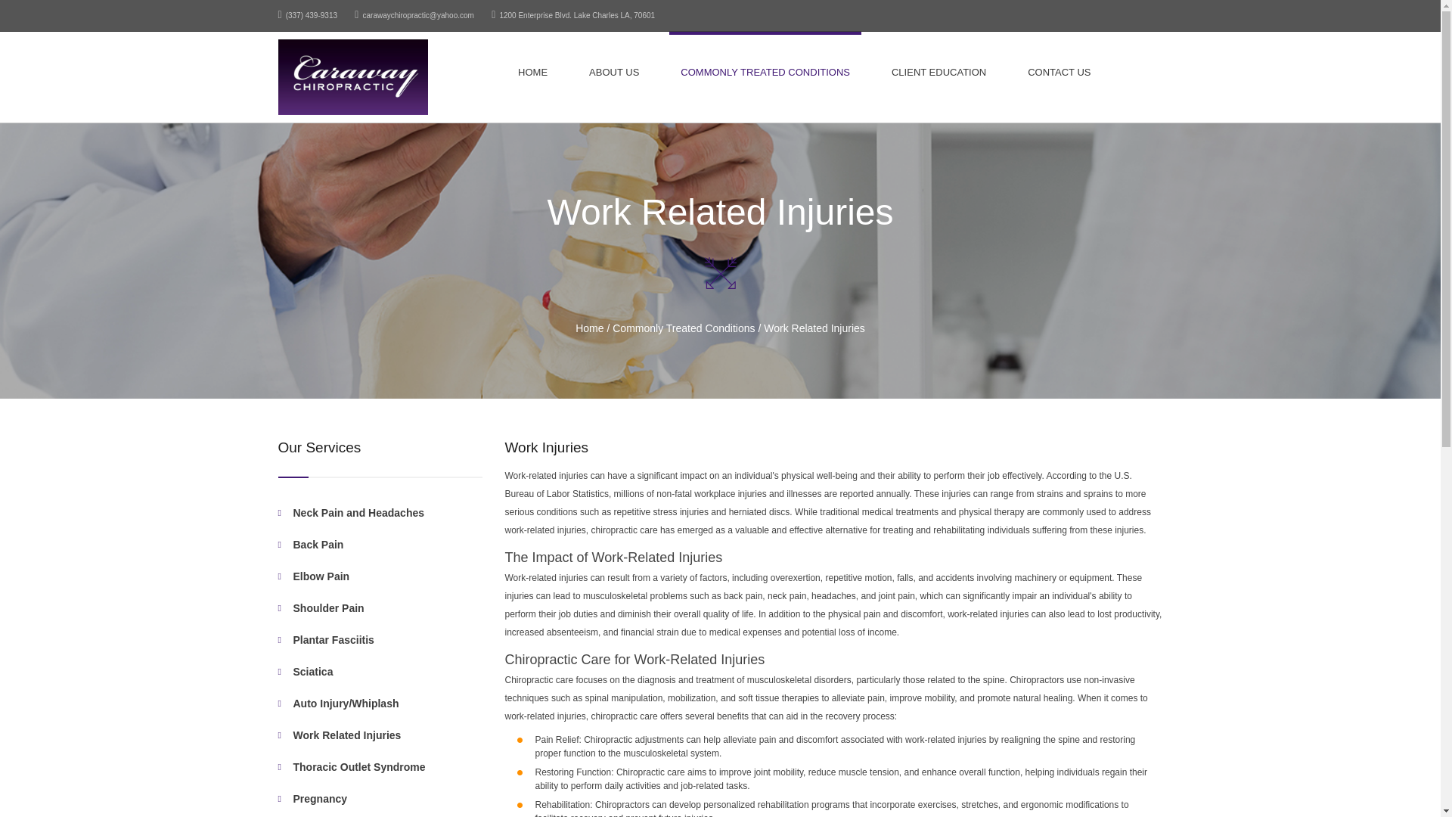 This screenshot has height=817, width=1452. Describe the element at coordinates (387, 640) in the screenshot. I see `Plantar Fasciitis` at that location.